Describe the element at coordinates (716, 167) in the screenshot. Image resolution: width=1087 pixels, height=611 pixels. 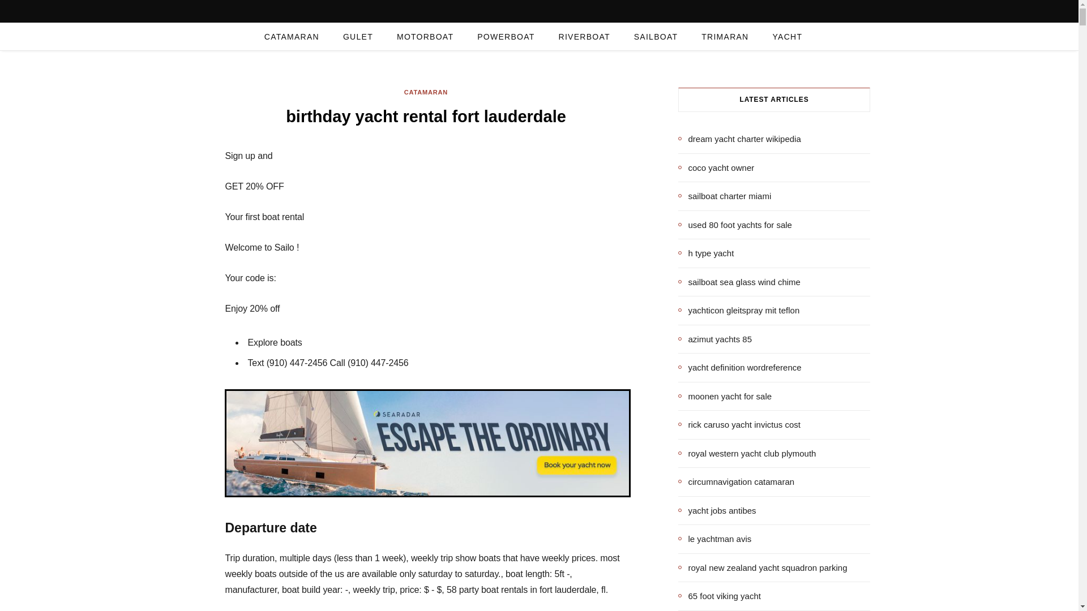
I see `coco yacht owner` at that location.